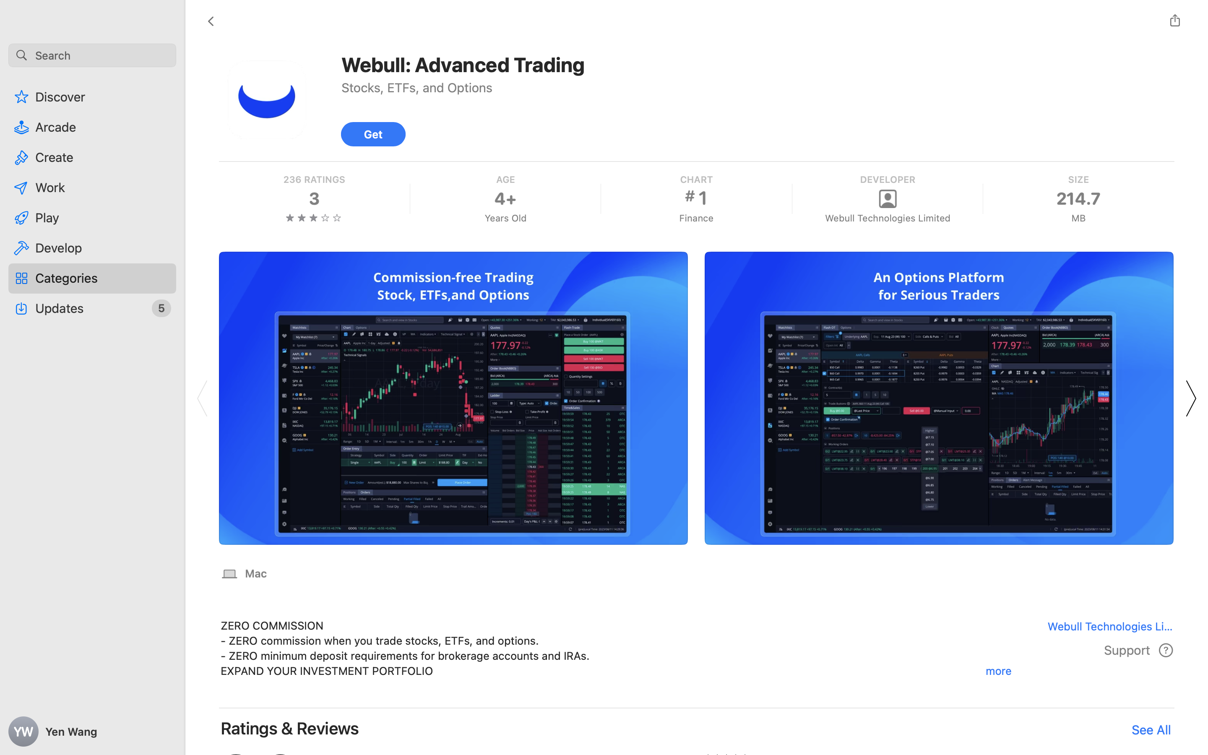  Describe the element at coordinates (244, 573) in the screenshot. I see `​￼￼Mac` at that location.